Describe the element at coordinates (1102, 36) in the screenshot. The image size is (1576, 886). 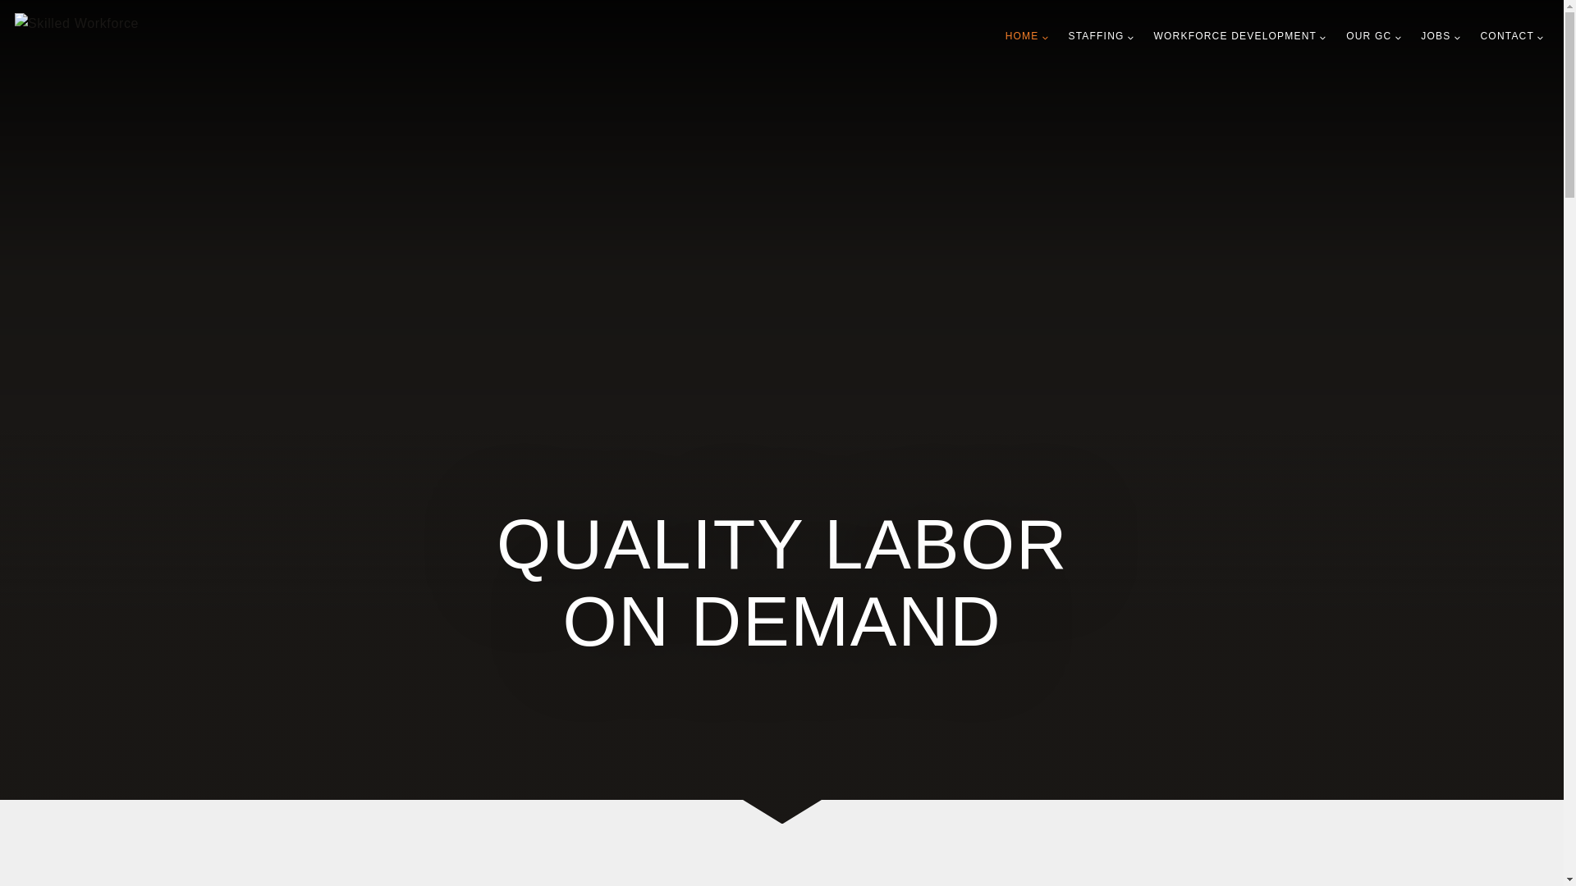
I see `STAFFING` at that location.